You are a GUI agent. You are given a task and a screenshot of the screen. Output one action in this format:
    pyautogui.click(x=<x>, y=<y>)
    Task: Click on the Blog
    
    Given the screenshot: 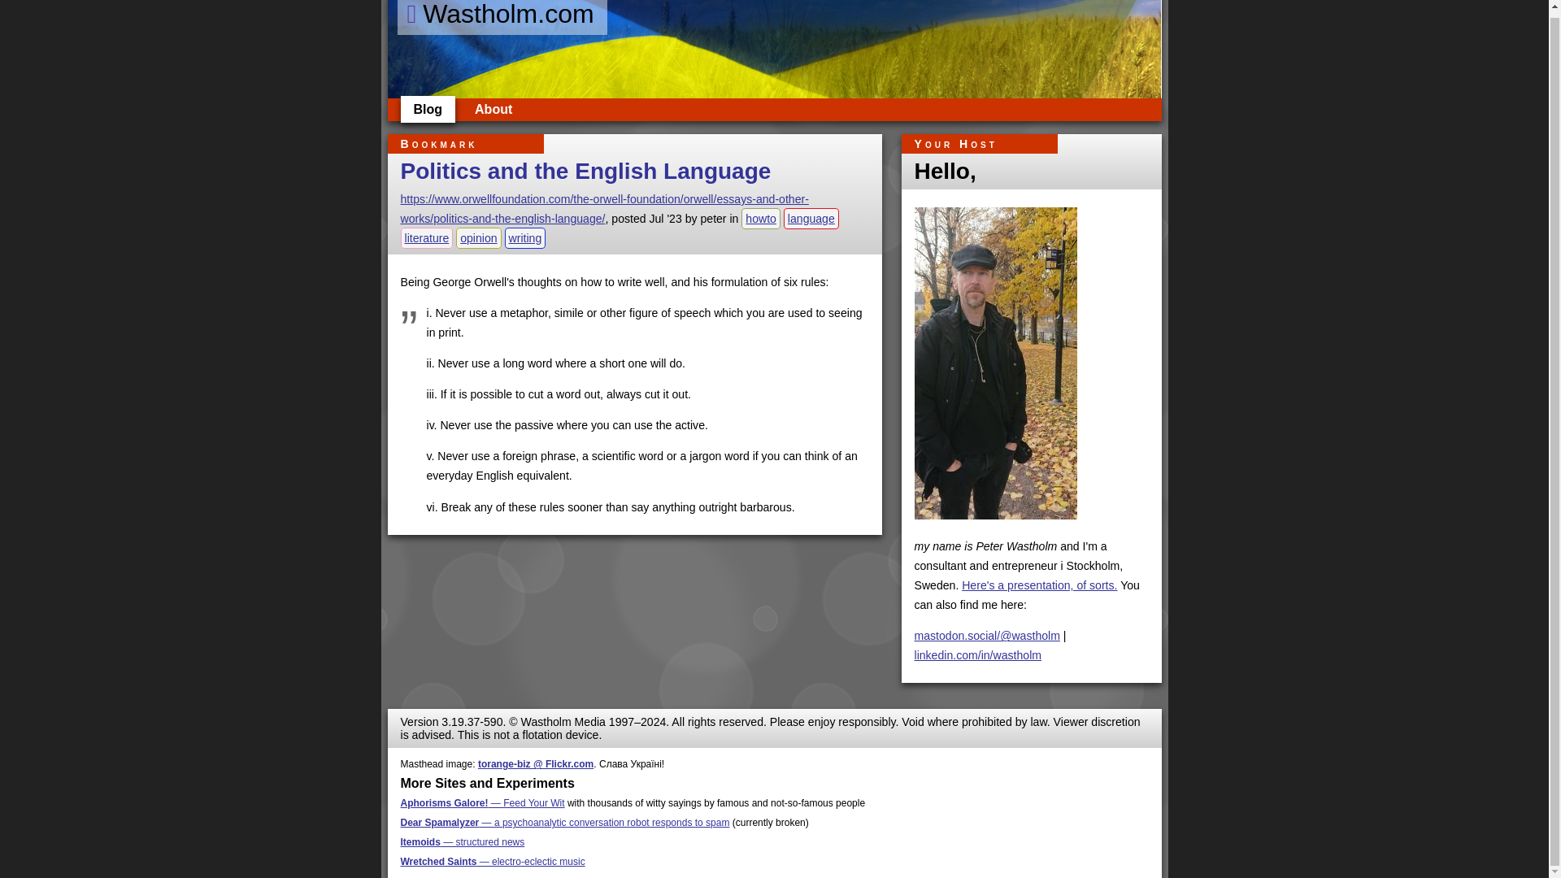 What is the action you would take?
    pyautogui.click(x=428, y=109)
    